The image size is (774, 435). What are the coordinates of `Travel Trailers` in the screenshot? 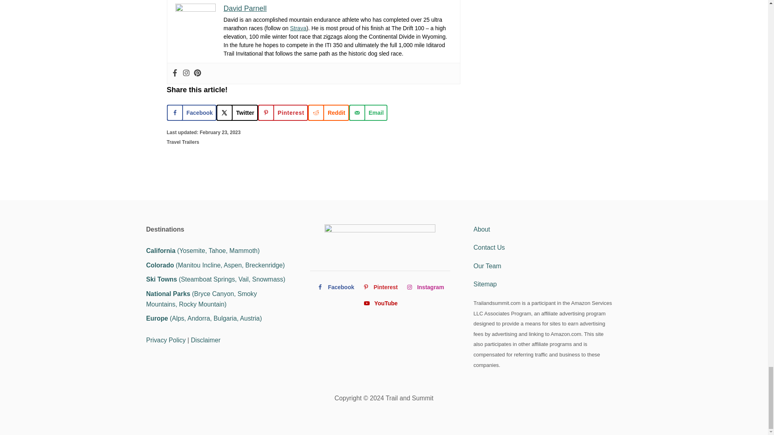 It's located at (183, 142).